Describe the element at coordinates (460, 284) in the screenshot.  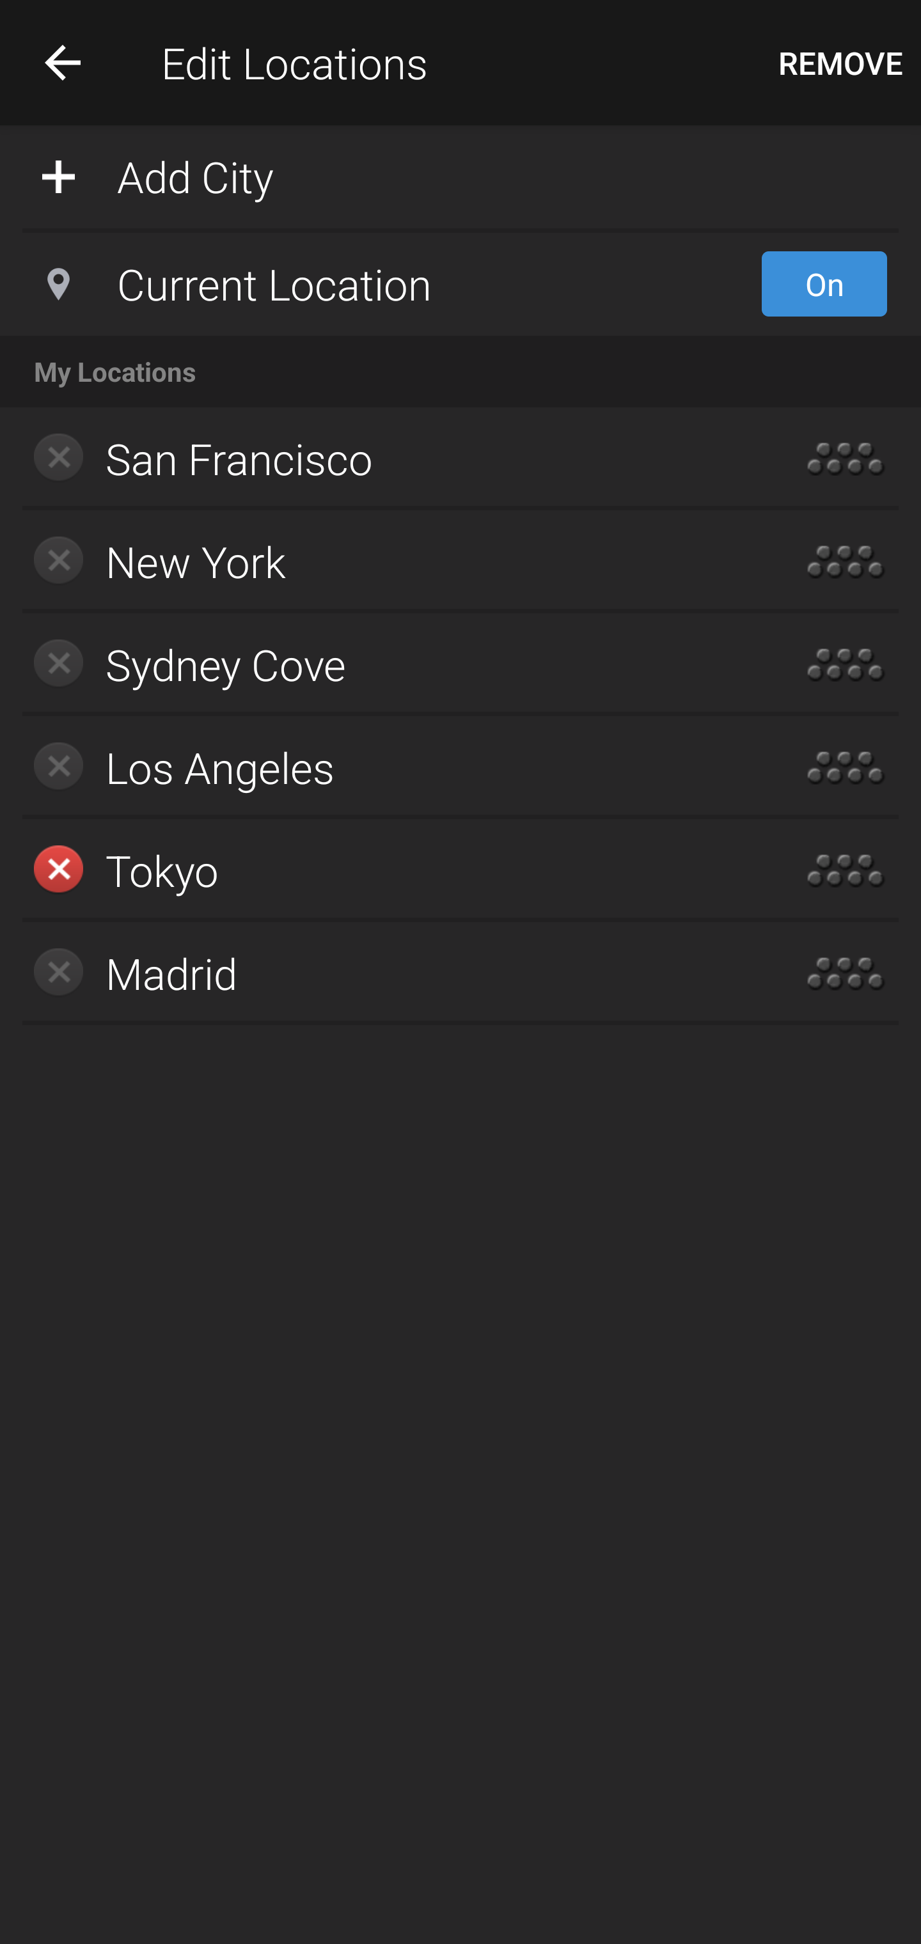
I see `Current Location: On Current Location On` at that location.